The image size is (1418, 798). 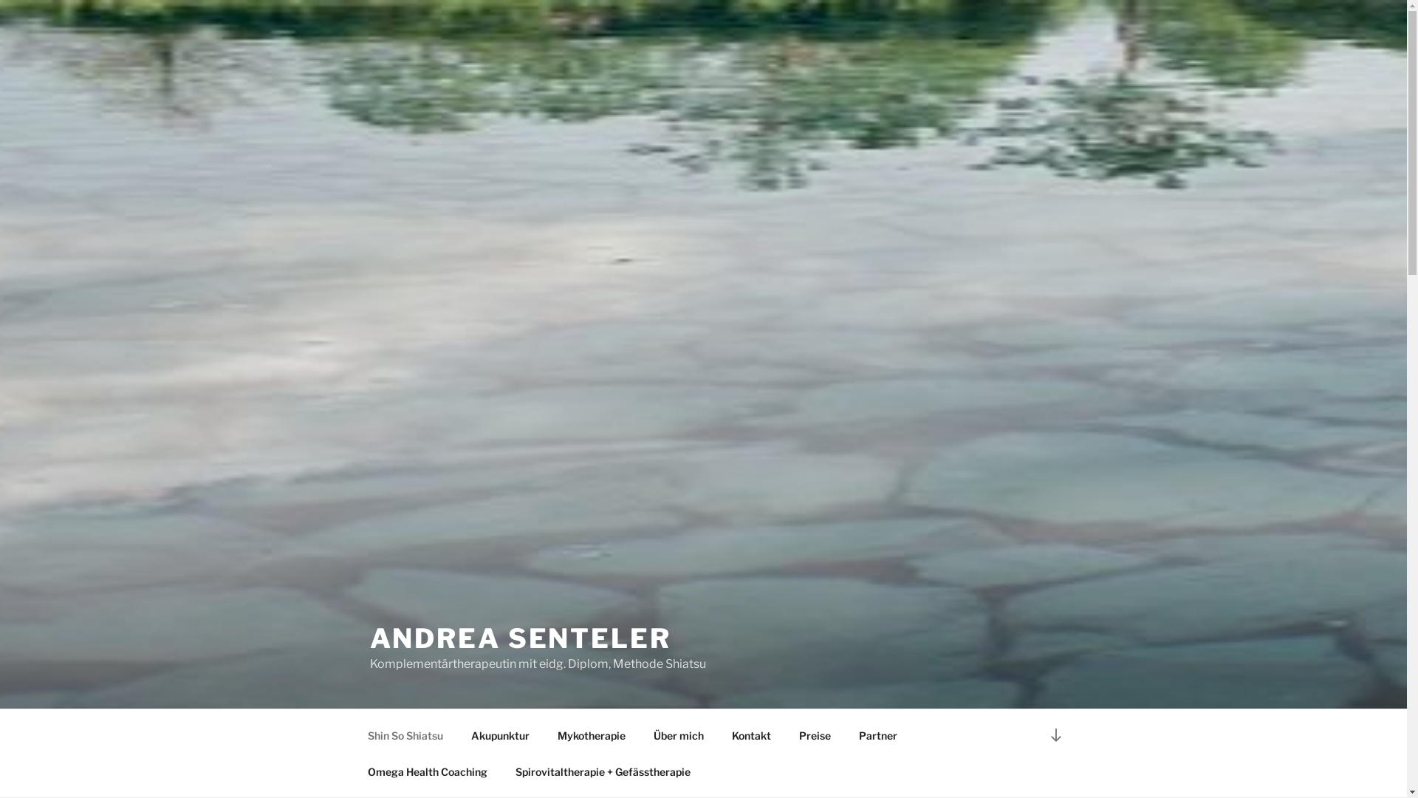 What do you see at coordinates (0, 0) in the screenshot?
I see `Zum Inhalt springen` at bounding box center [0, 0].